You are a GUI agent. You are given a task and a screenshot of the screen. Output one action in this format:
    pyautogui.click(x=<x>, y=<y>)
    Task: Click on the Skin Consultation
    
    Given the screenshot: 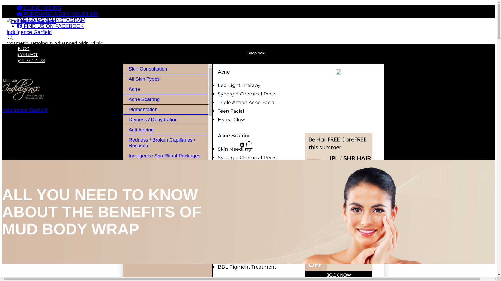 What is the action you would take?
    pyautogui.click(x=166, y=69)
    